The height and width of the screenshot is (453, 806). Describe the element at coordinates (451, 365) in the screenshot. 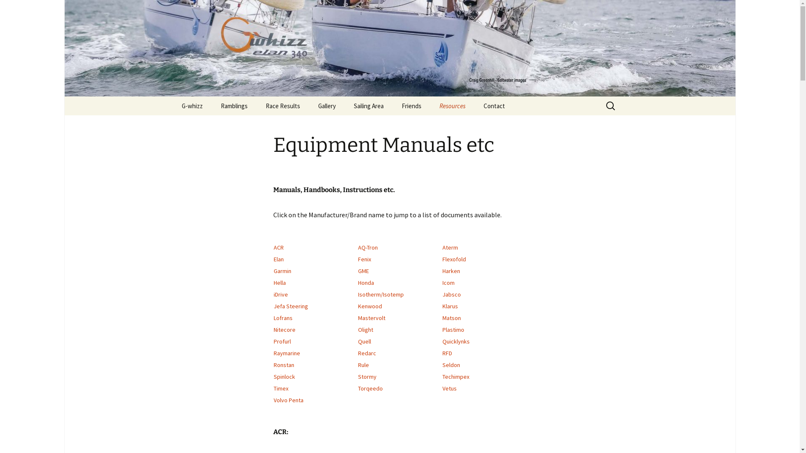

I see `Seldon` at that location.